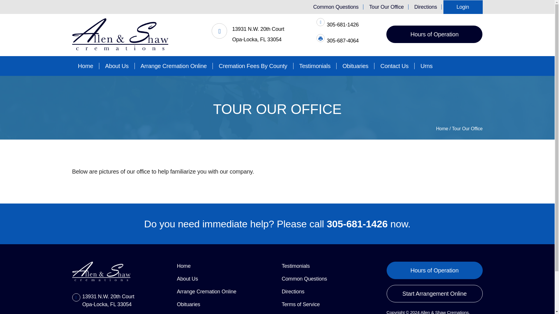 The height and width of the screenshot is (314, 559). Describe the element at coordinates (253, 66) in the screenshot. I see `Cremation Fees By County` at that location.